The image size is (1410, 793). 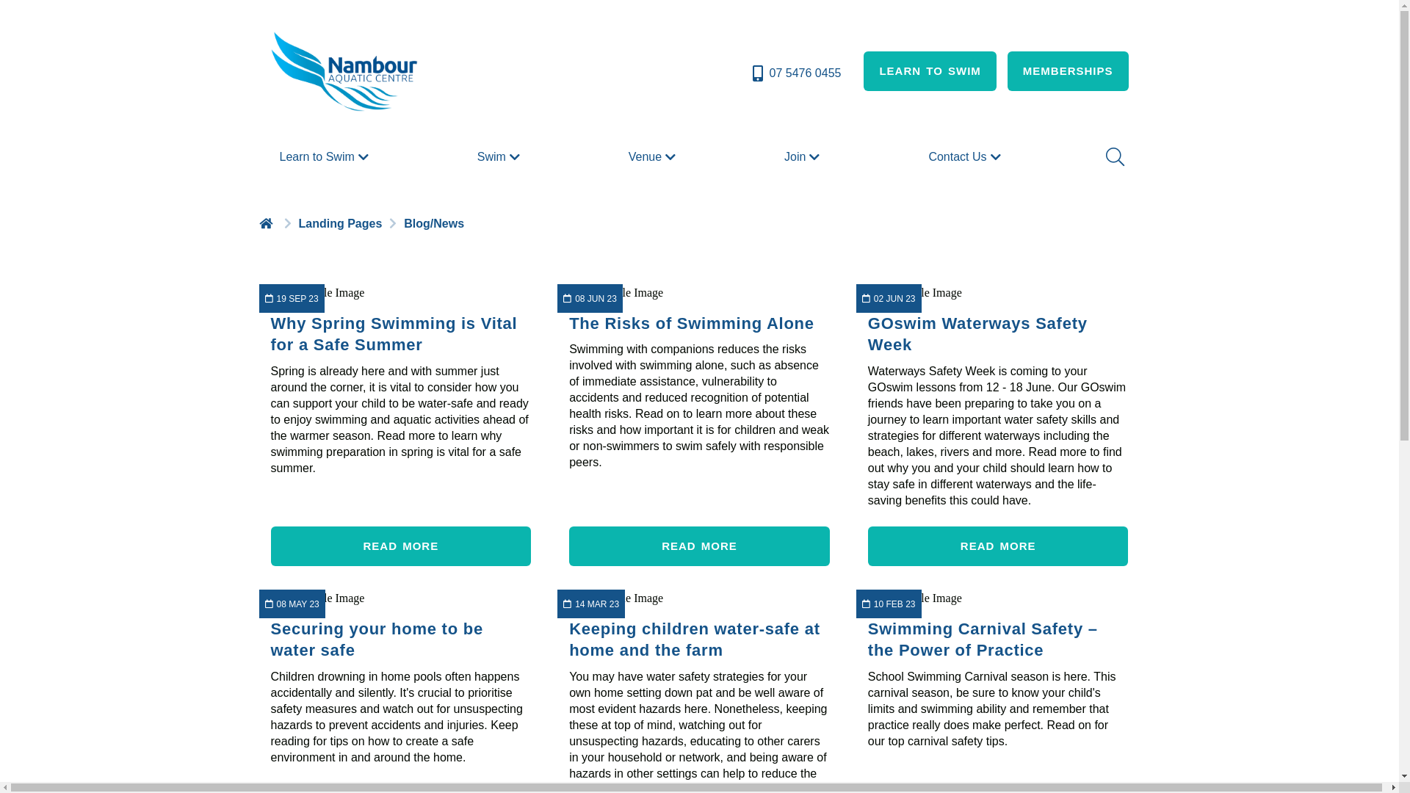 What do you see at coordinates (930, 71) in the screenshot?
I see `LEARN TO SWIM` at bounding box center [930, 71].